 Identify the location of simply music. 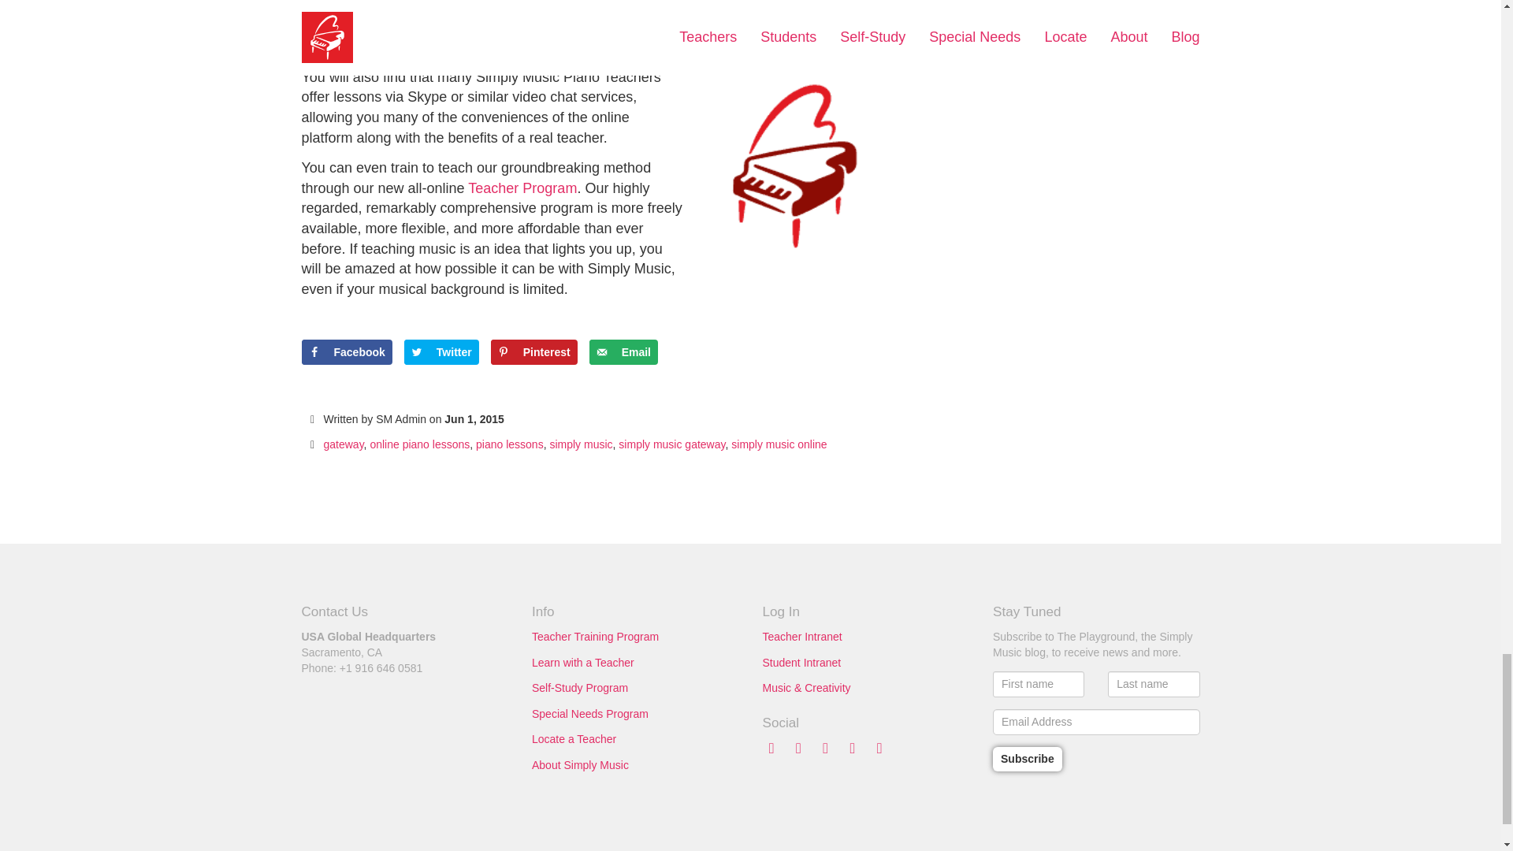
(580, 444).